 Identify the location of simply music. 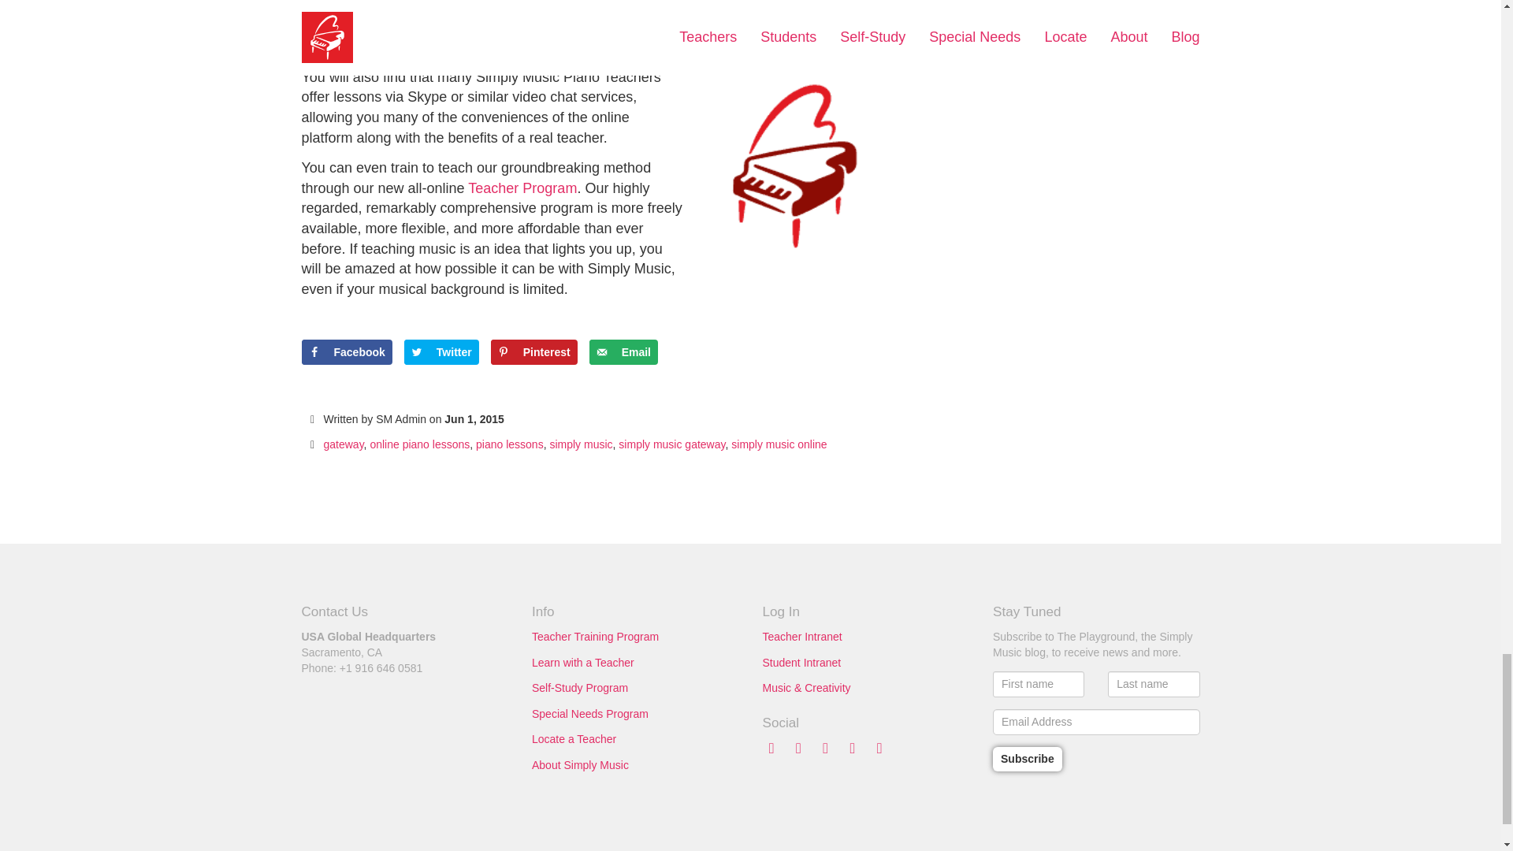
(580, 444).